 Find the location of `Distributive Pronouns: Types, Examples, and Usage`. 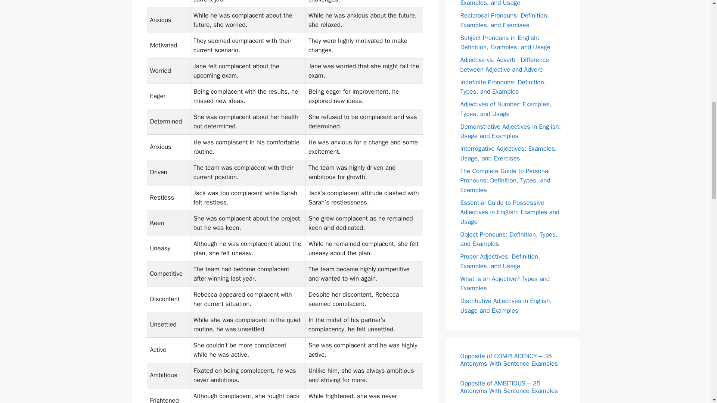

Distributive Pronouns: Types, Examples, and Usage is located at coordinates (500, 4).